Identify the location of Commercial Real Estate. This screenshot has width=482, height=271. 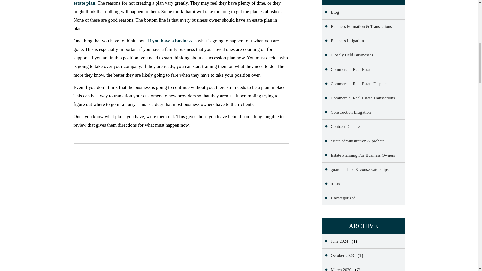
(348, 69).